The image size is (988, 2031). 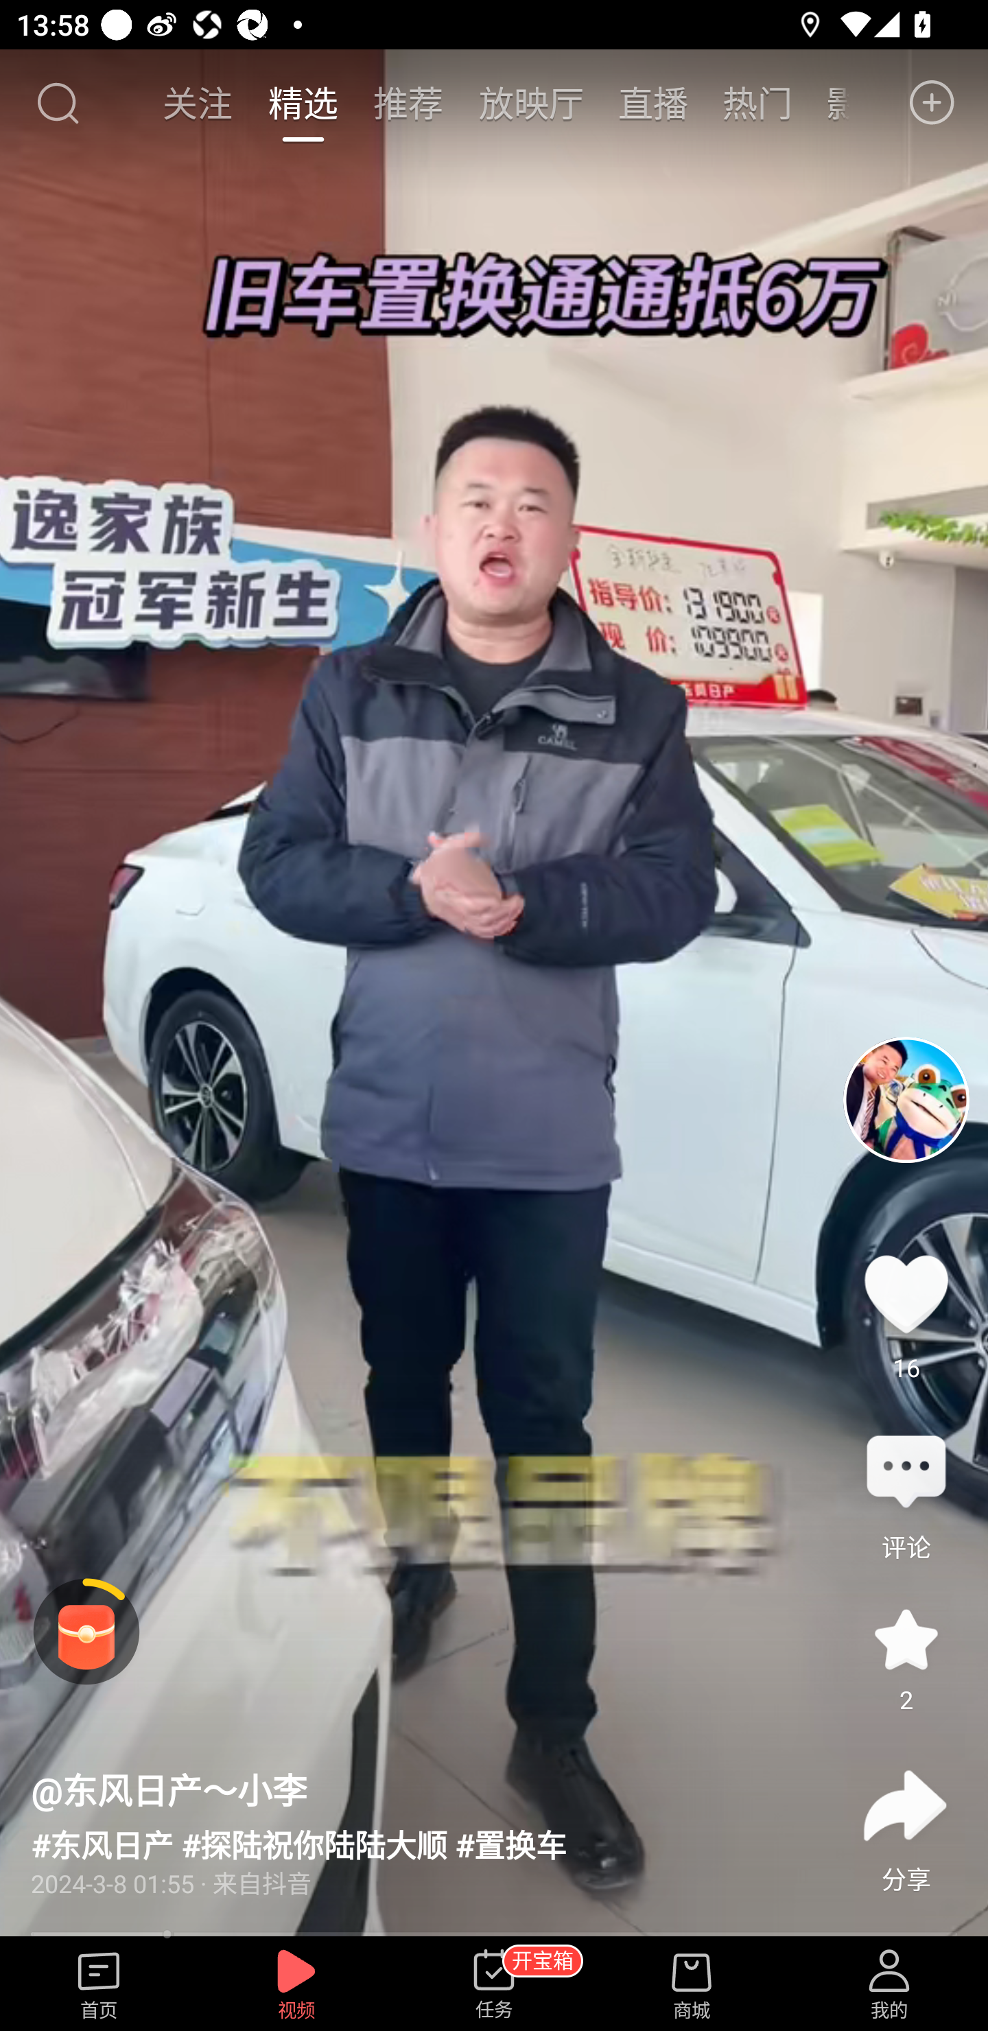 What do you see at coordinates (906, 1805) in the screenshot?
I see `分享` at bounding box center [906, 1805].